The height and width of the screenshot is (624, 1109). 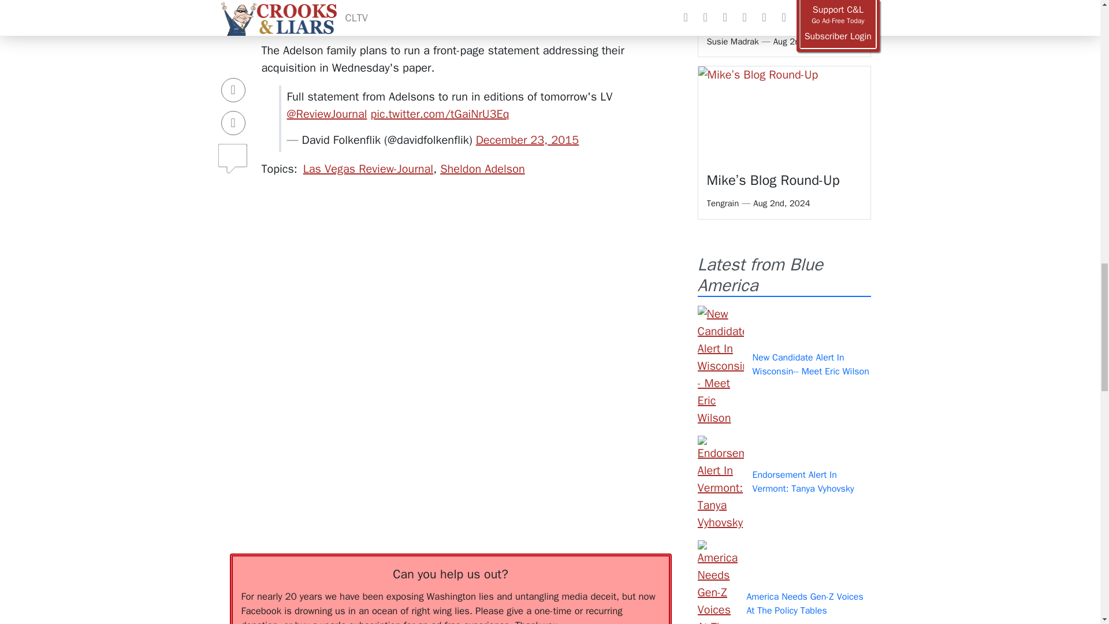 I want to click on Sheldon Adelson, so click(x=482, y=169).